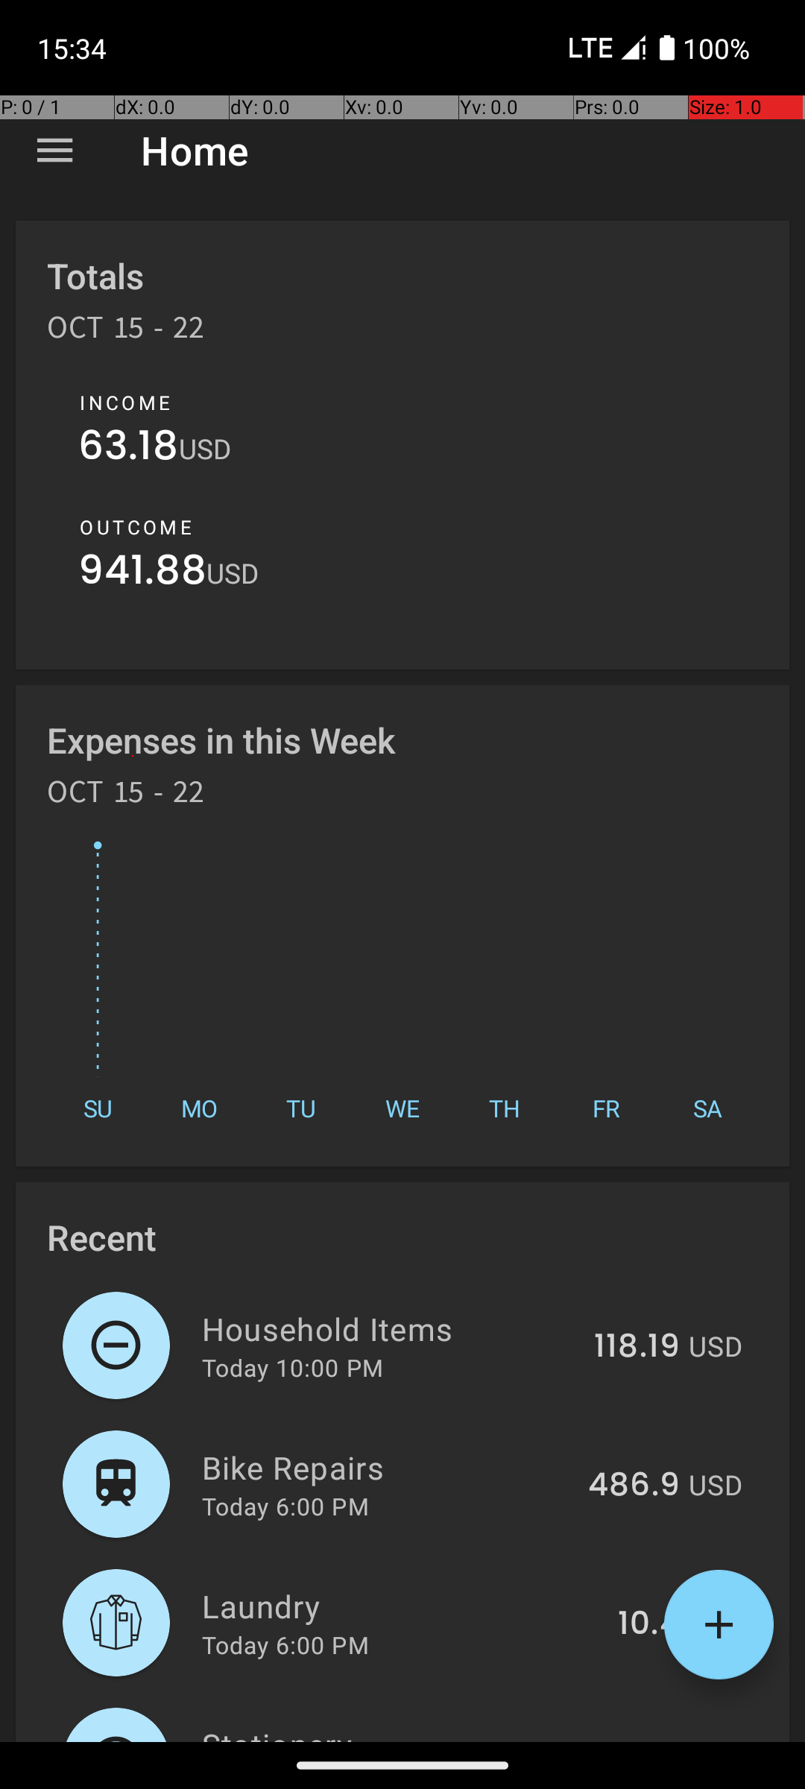 The image size is (805, 1789). What do you see at coordinates (142, 574) in the screenshot?
I see `941.88` at bounding box center [142, 574].